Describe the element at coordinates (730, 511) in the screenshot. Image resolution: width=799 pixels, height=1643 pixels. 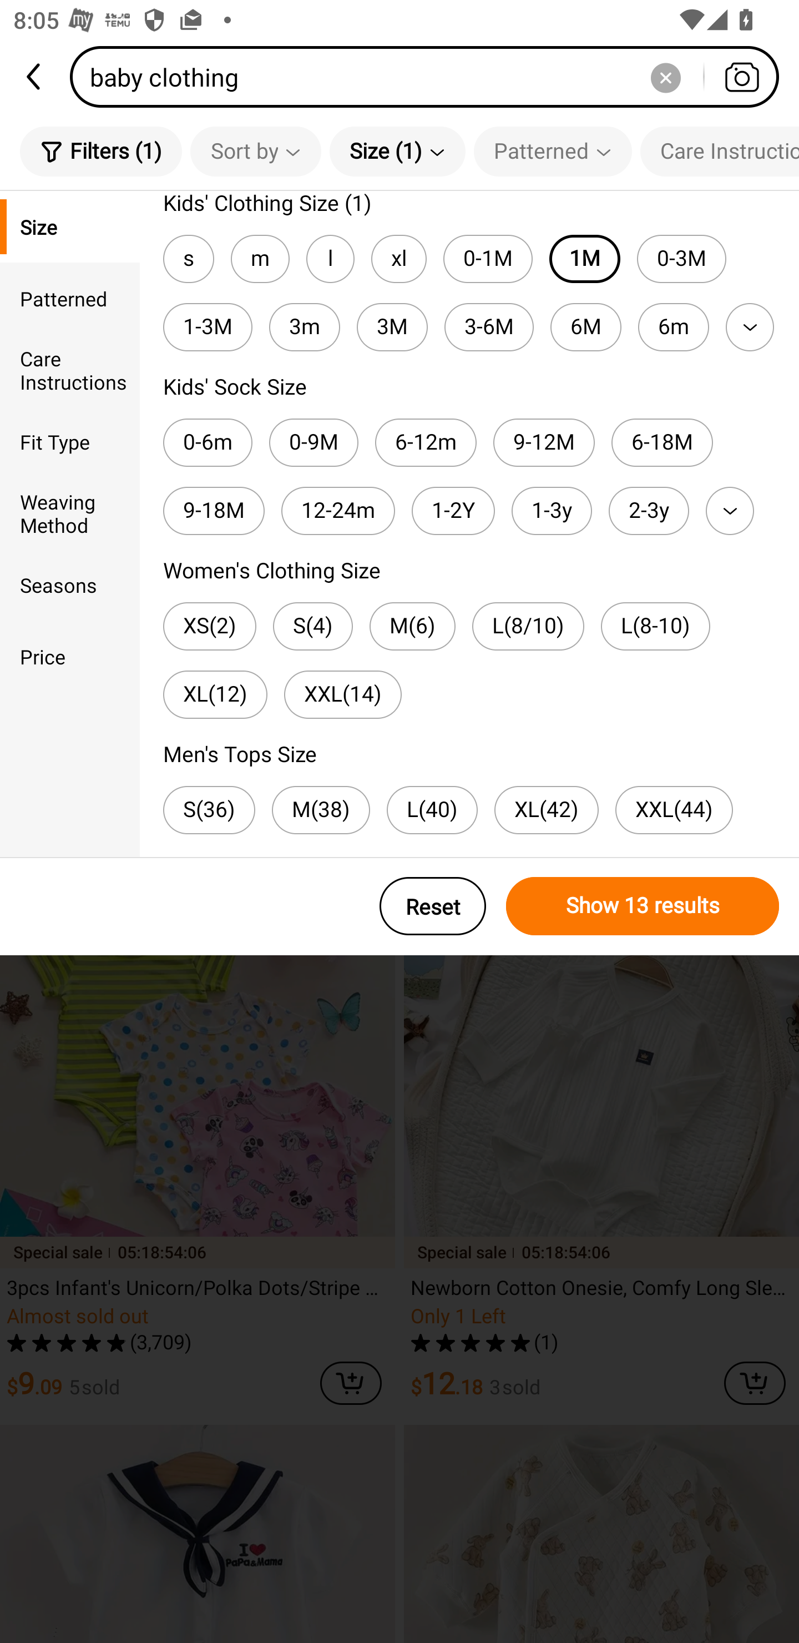
I see `More` at that location.